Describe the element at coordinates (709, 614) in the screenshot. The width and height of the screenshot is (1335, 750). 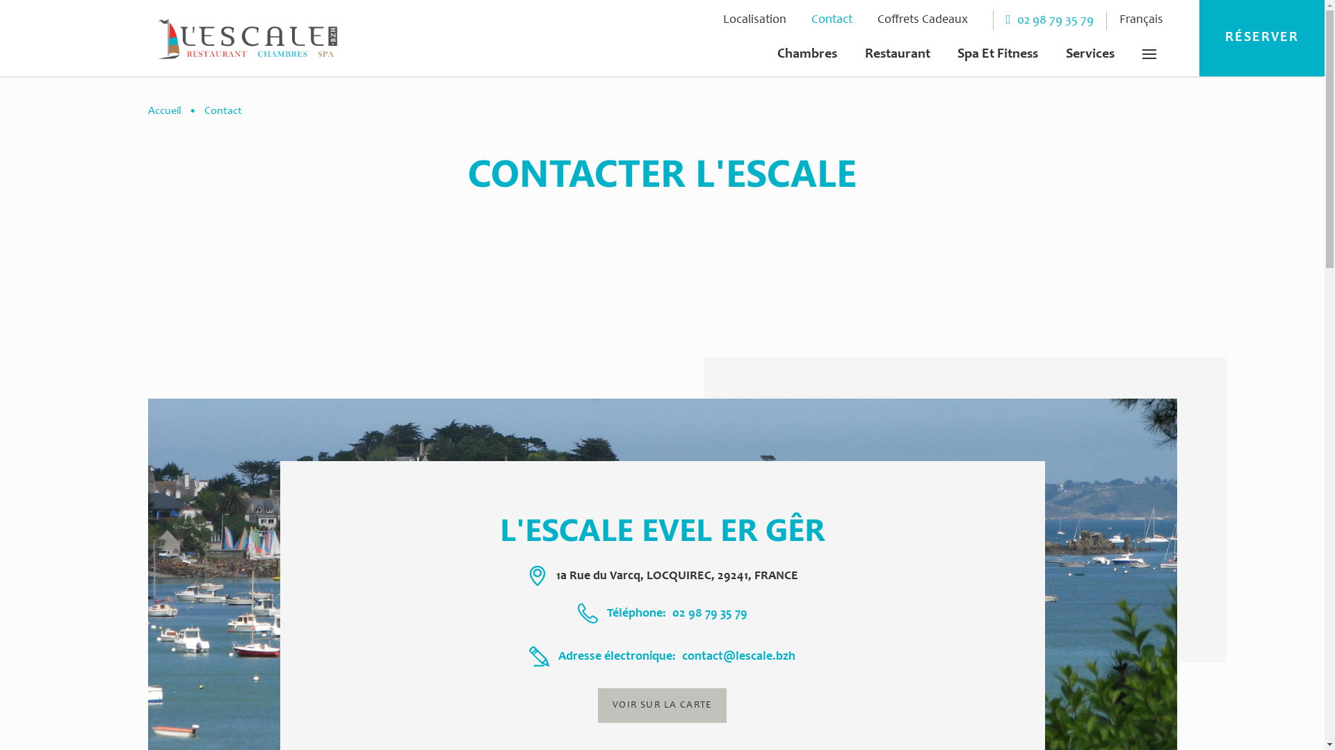
I see `02 98 79 35 79` at that location.